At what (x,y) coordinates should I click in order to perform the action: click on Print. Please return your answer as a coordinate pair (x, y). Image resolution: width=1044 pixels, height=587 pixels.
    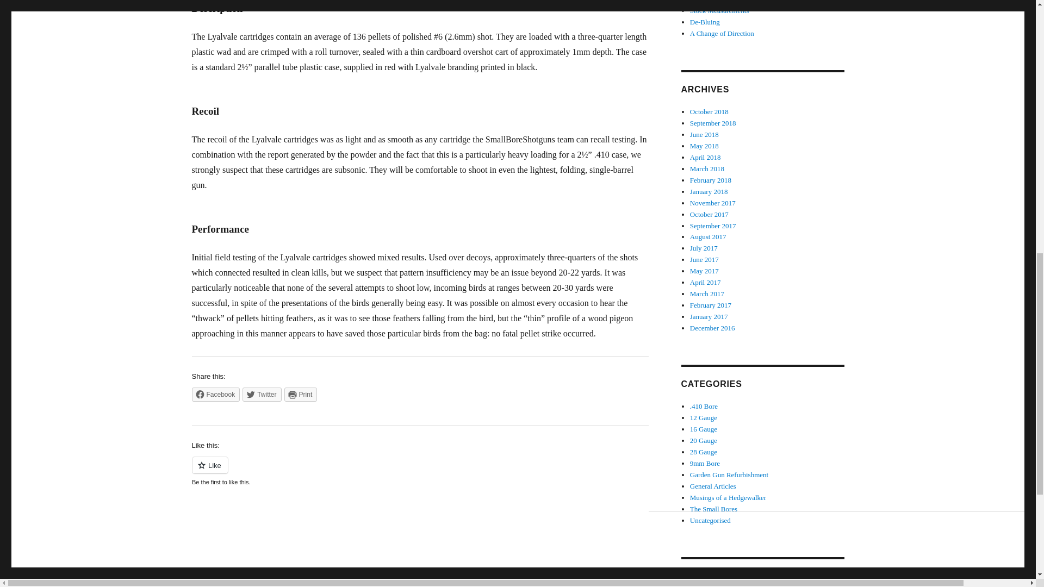
    Looking at the image, I should click on (300, 394).